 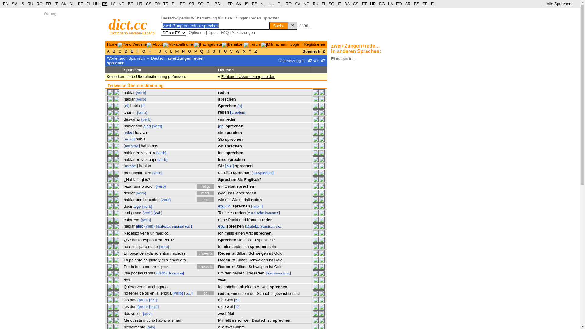 I want to click on por, so click(x=139, y=200).